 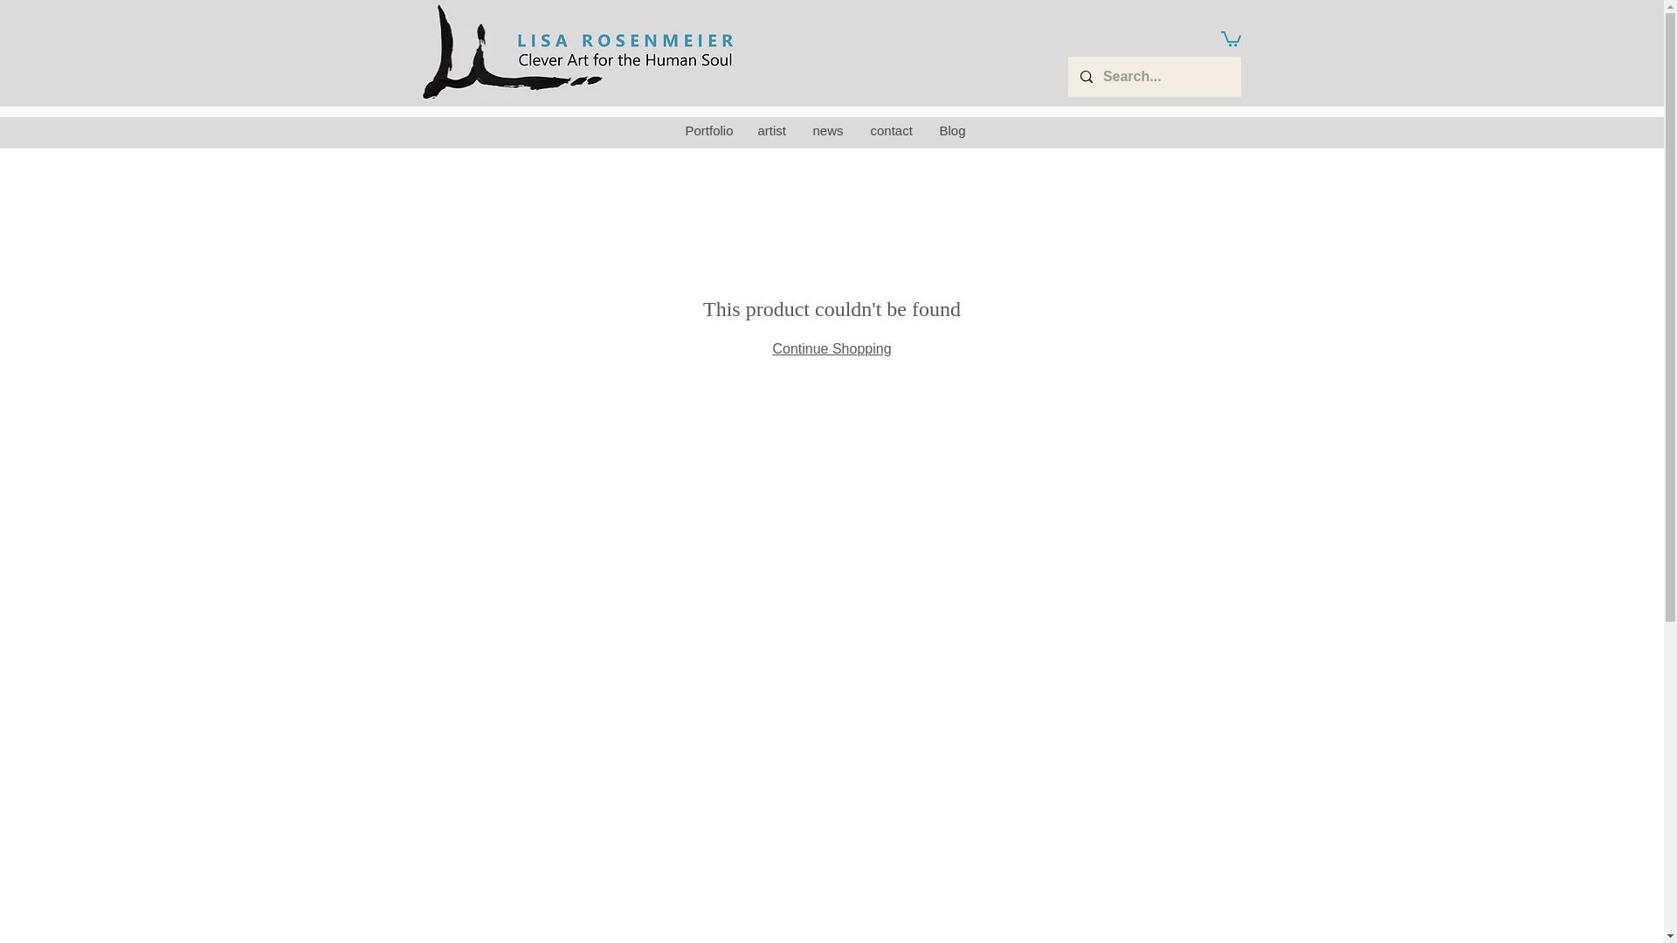 What do you see at coordinates (952, 130) in the screenshot?
I see `Blog` at bounding box center [952, 130].